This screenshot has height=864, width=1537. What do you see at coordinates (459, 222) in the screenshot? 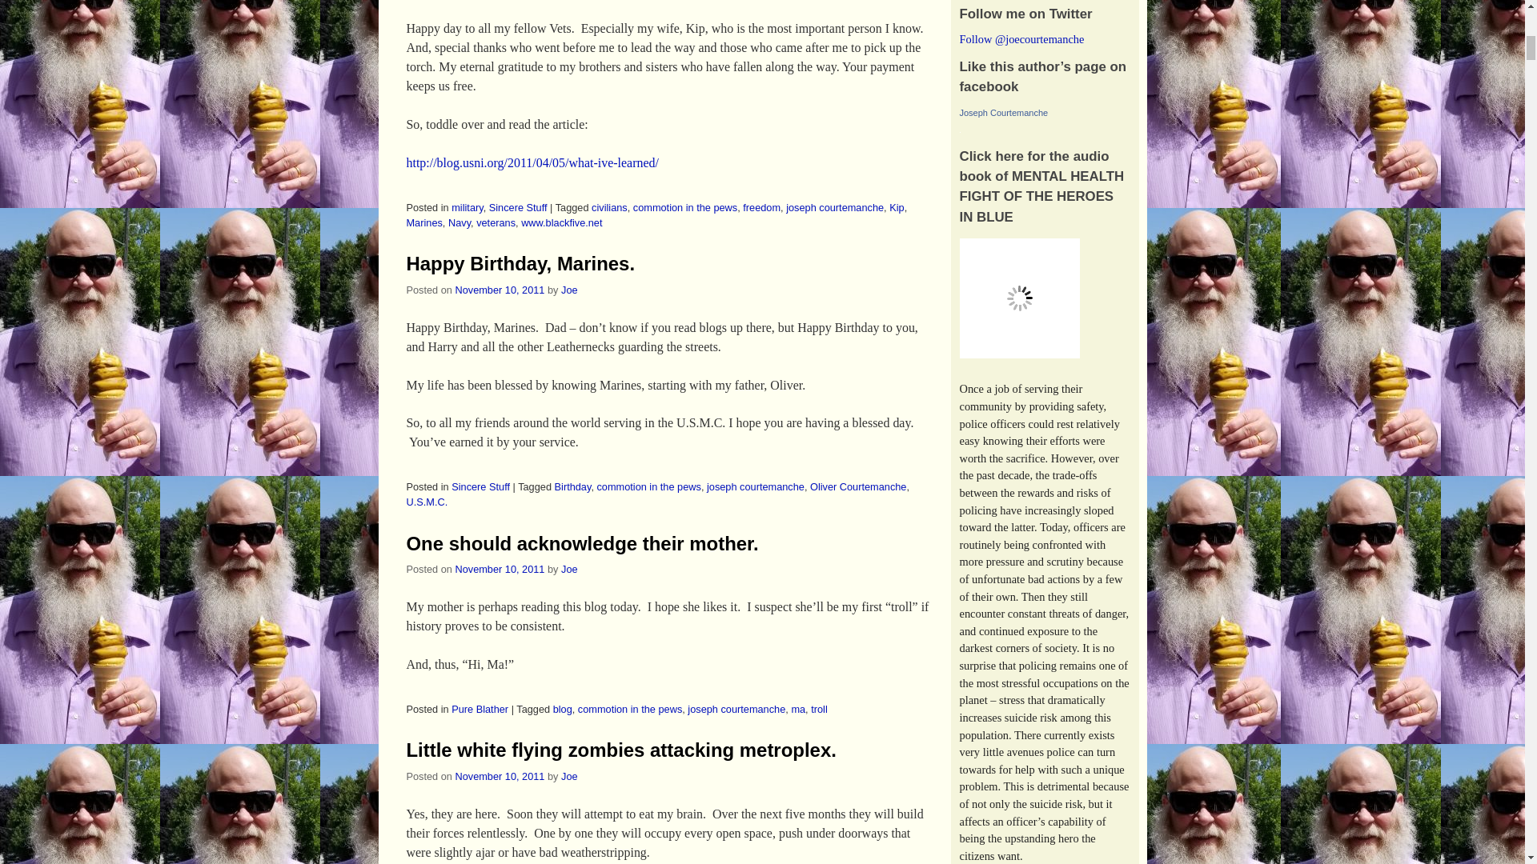
I see `Navy` at bounding box center [459, 222].